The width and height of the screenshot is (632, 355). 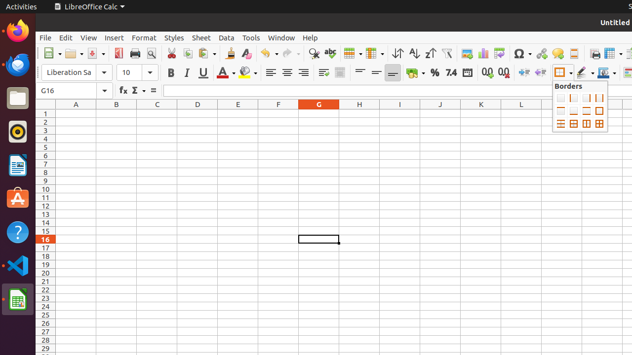 What do you see at coordinates (171, 73) in the screenshot?
I see `Bold` at bounding box center [171, 73].